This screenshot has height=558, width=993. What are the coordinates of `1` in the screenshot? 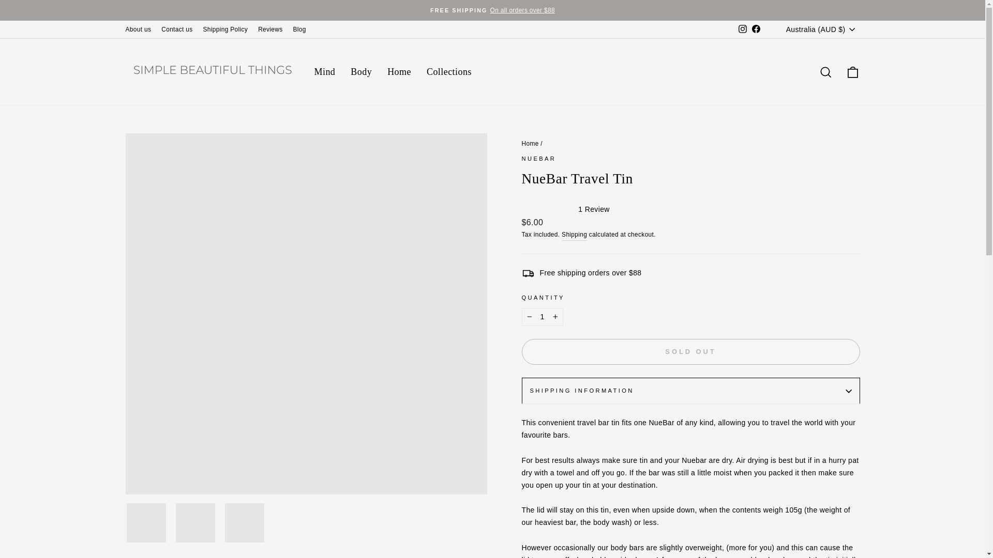 It's located at (542, 317).